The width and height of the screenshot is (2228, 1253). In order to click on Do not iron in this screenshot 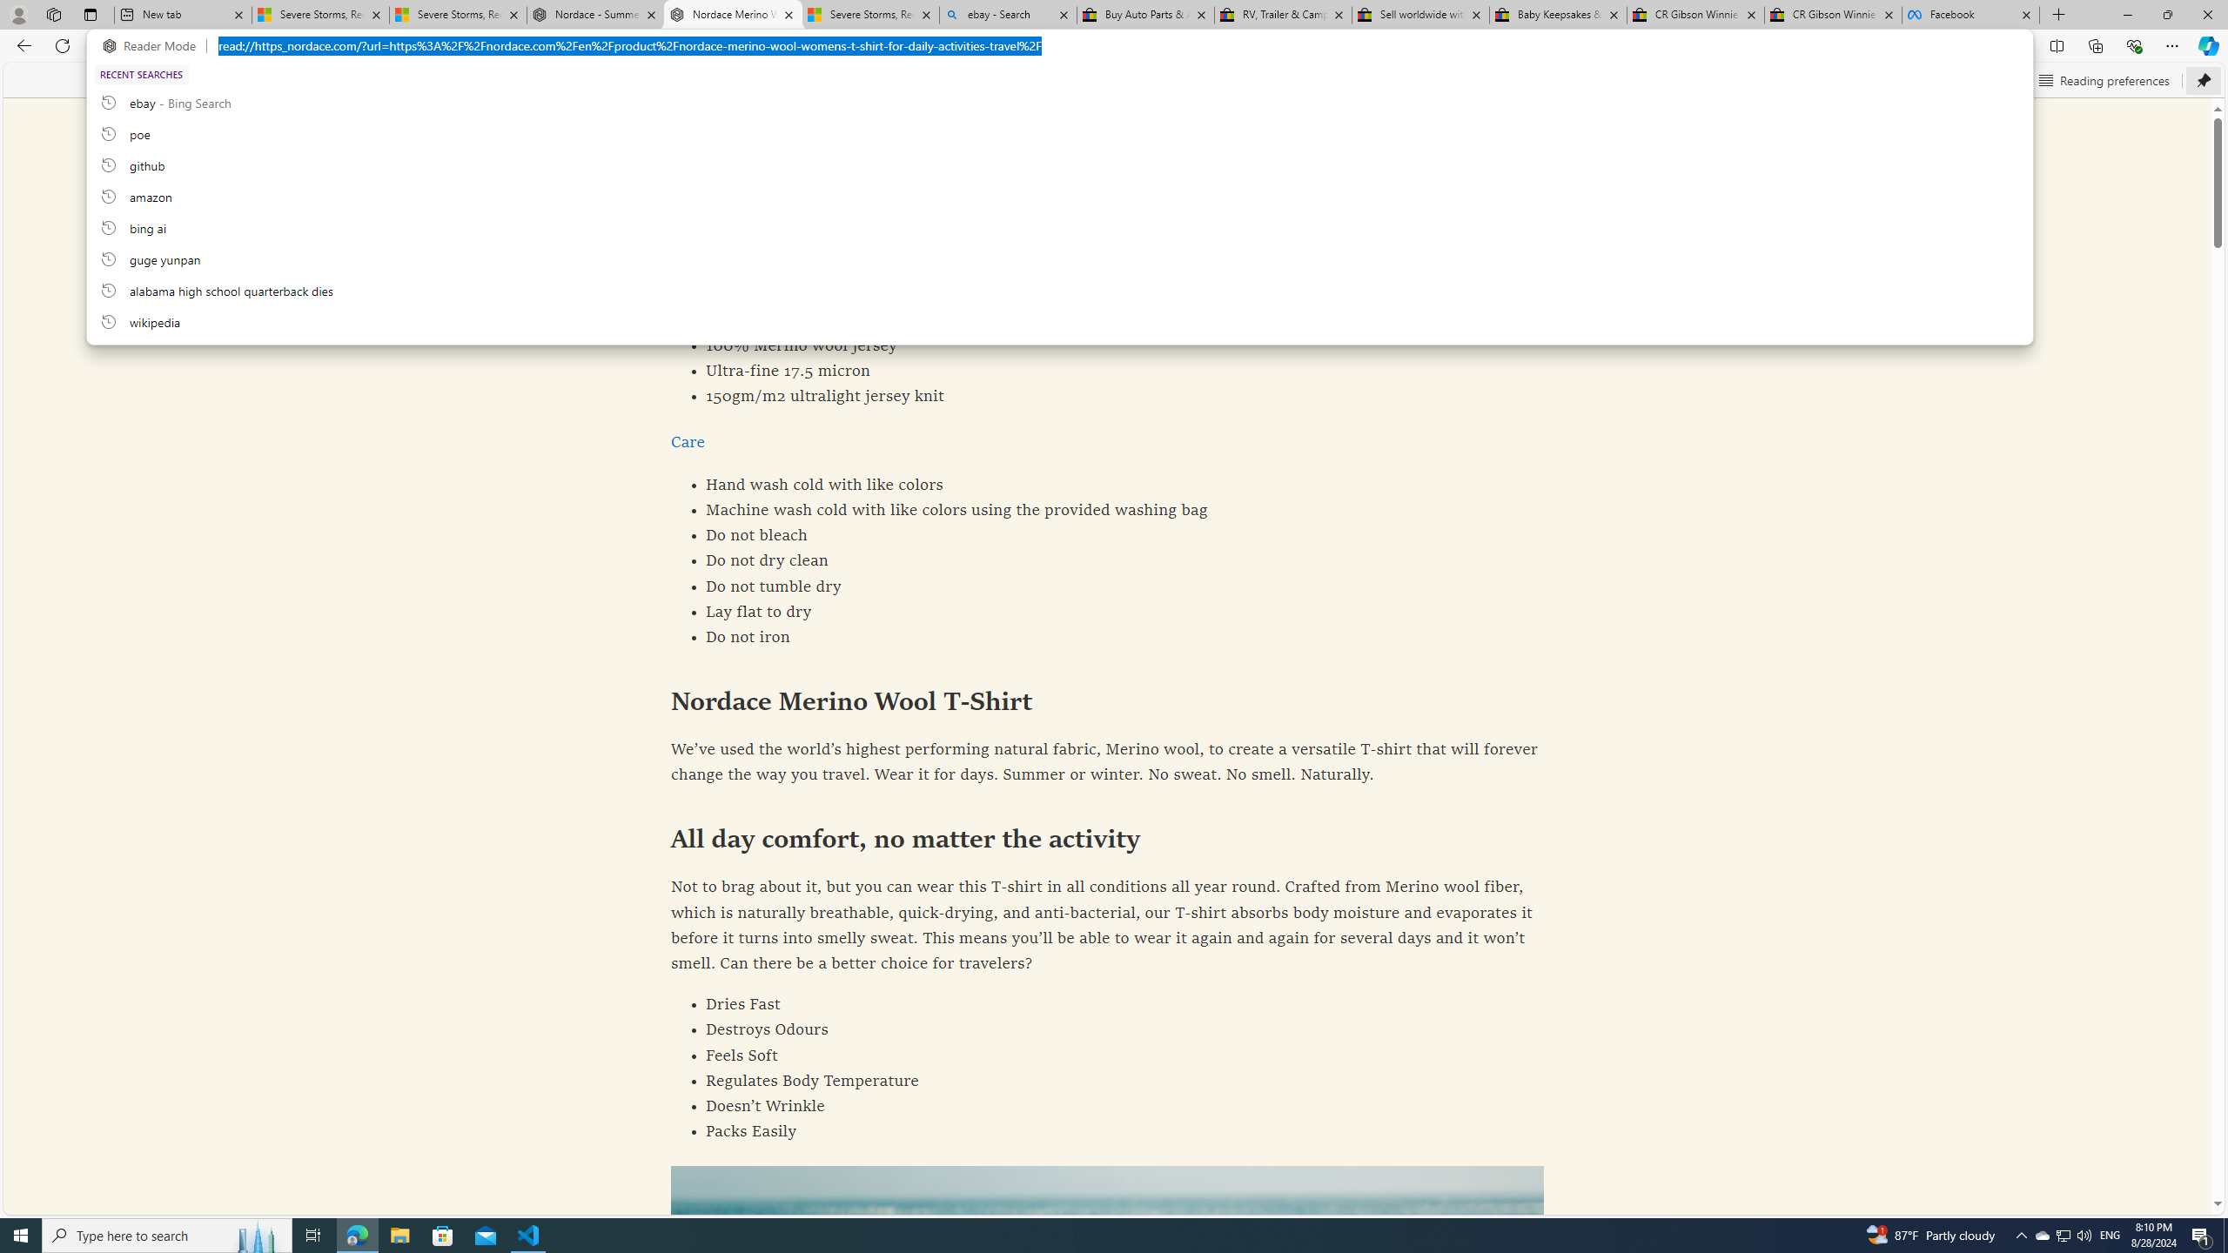, I will do `click(1108, 638)`.